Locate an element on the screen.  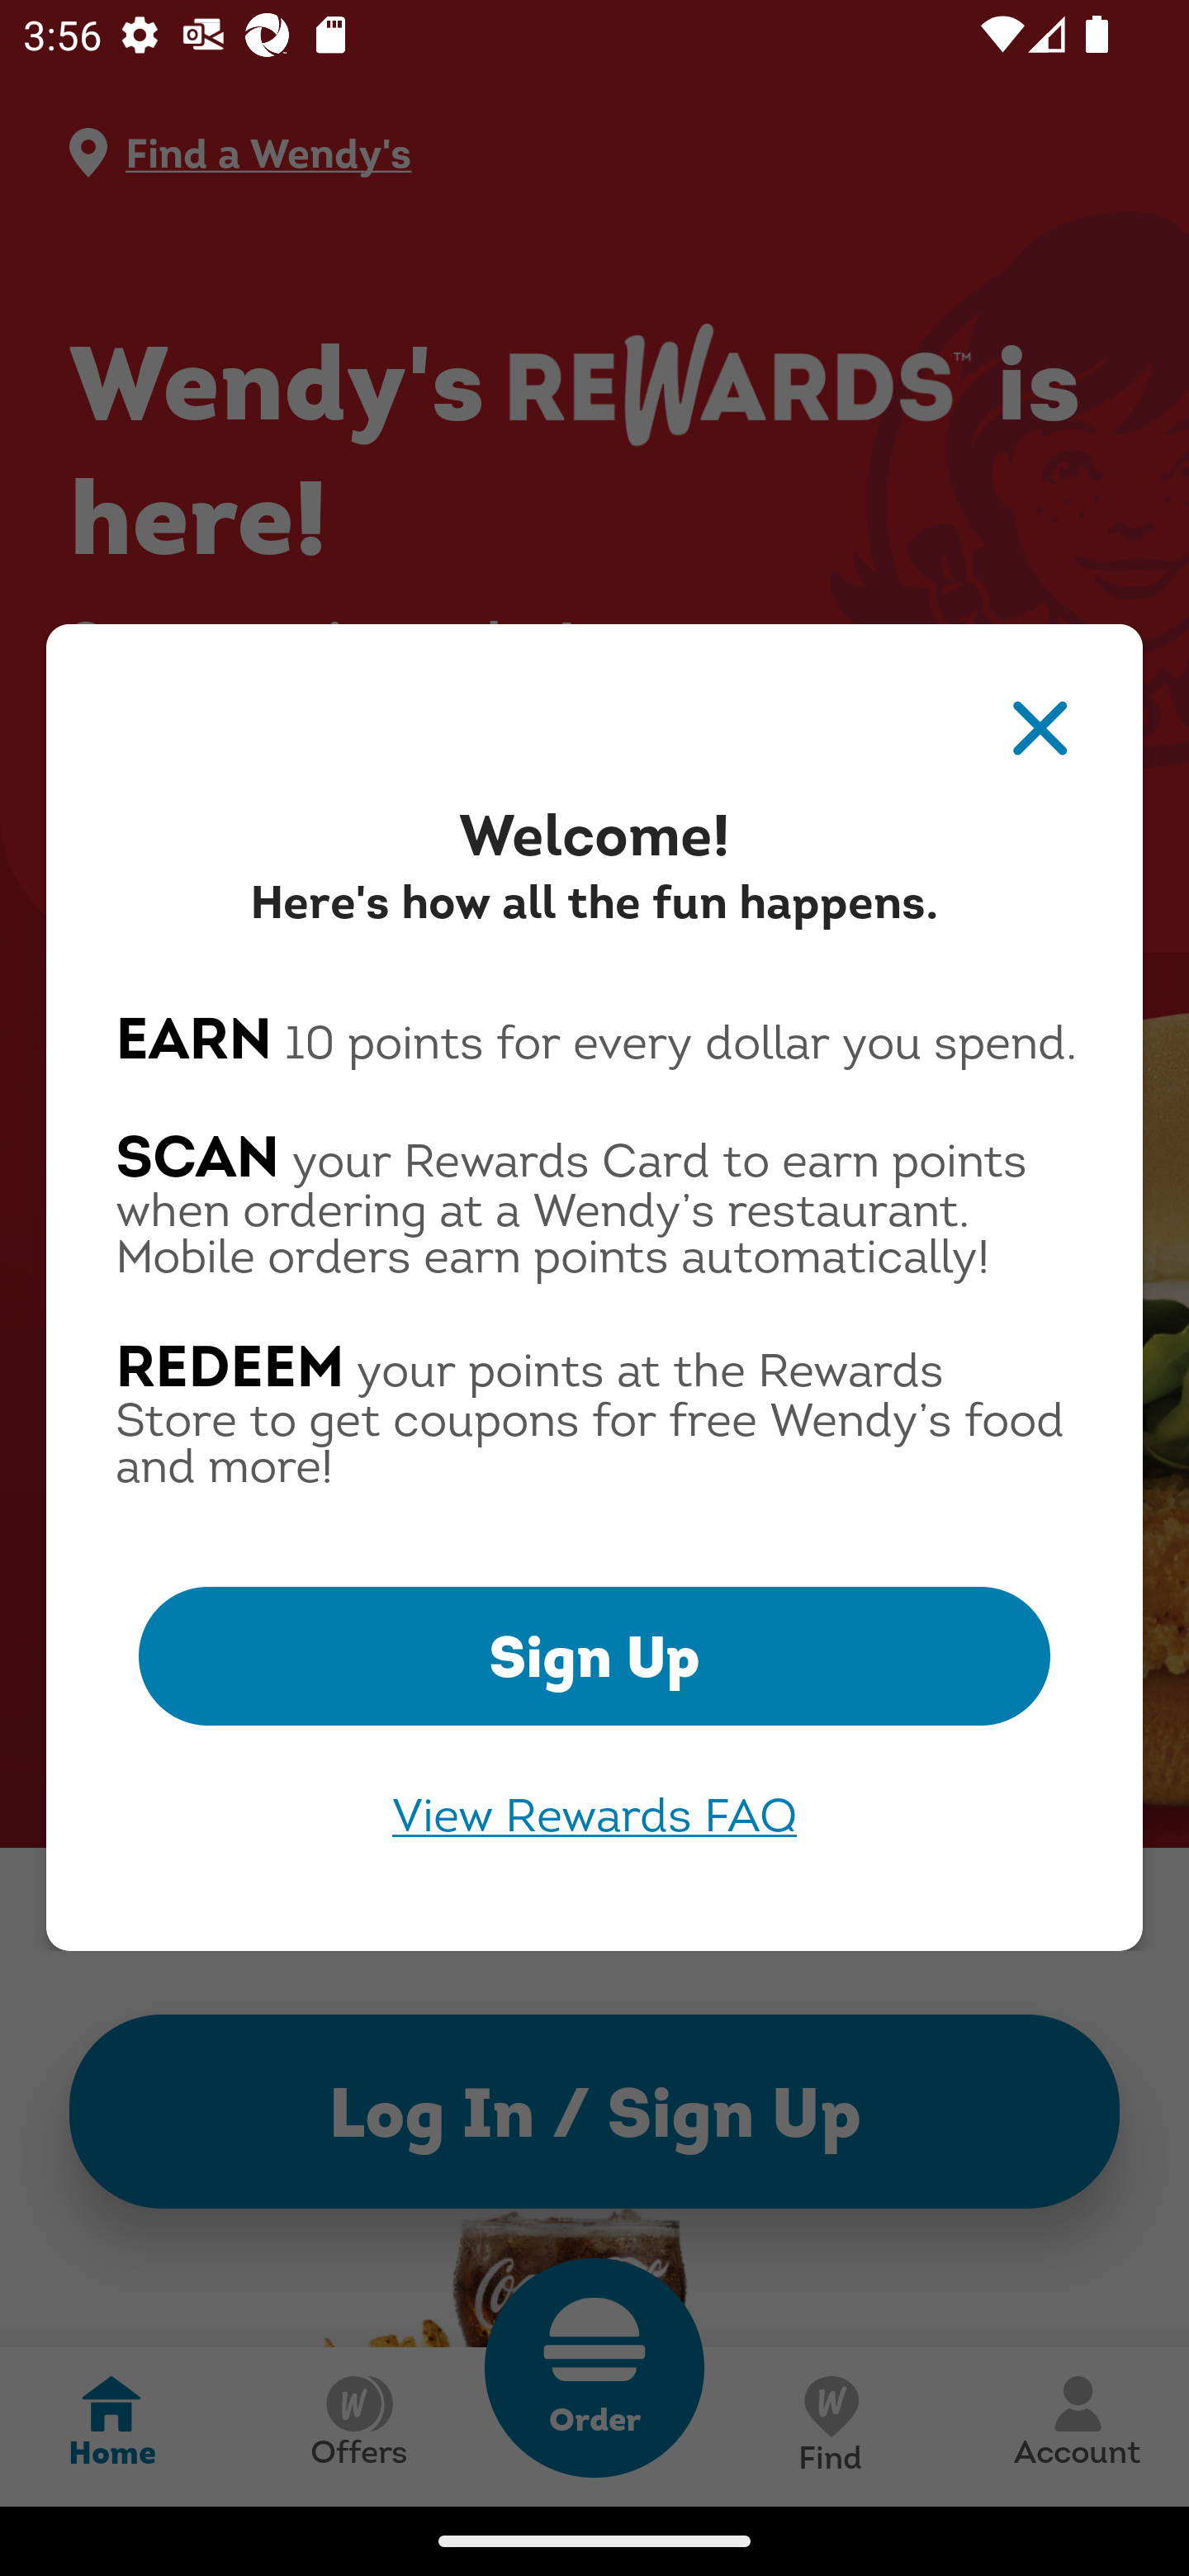
View Rewards FAQ View Rewards FAQ Link is located at coordinates (594, 1815).